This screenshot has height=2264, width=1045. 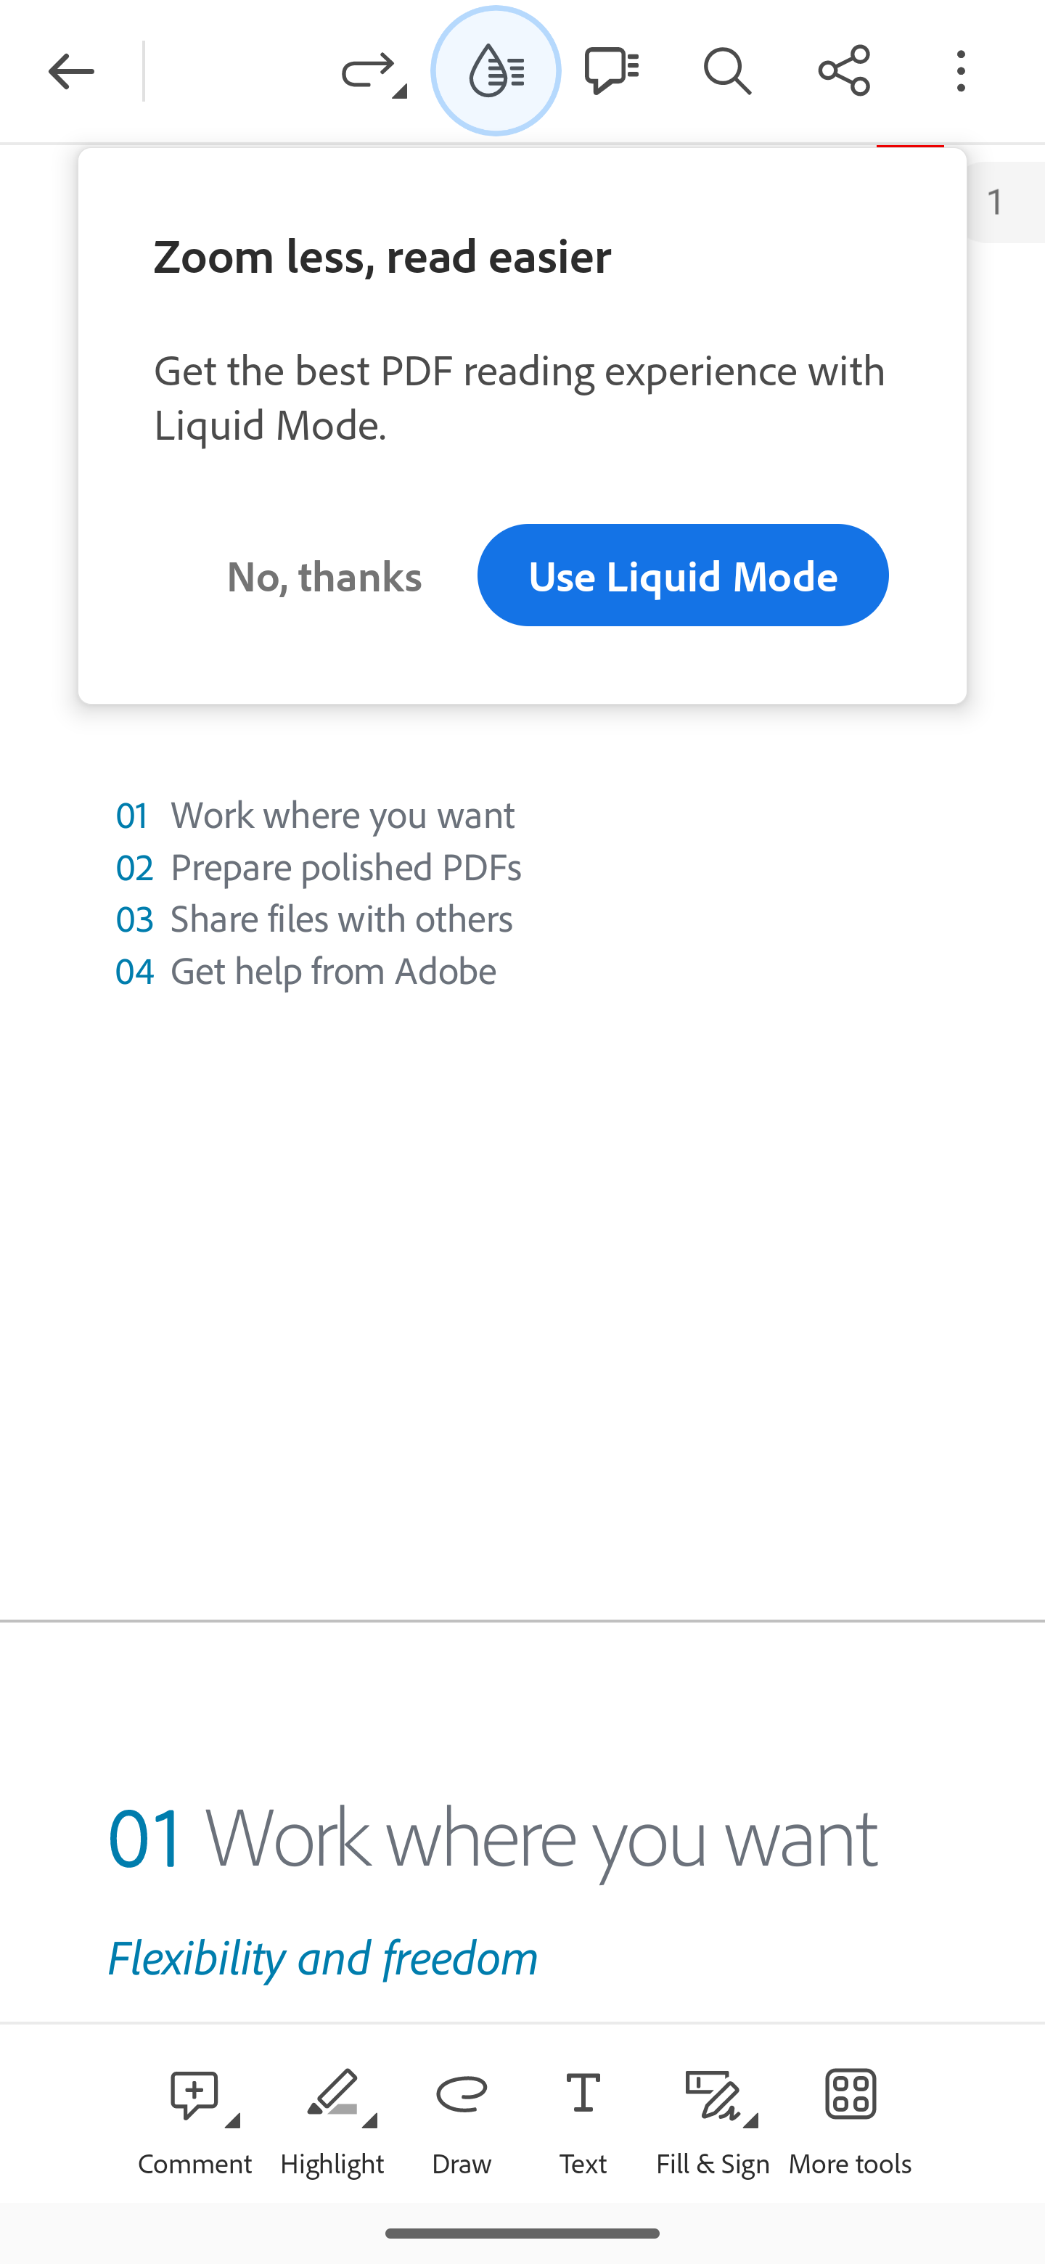 What do you see at coordinates (961, 70) in the screenshot?
I see `More options` at bounding box center [961, 70].